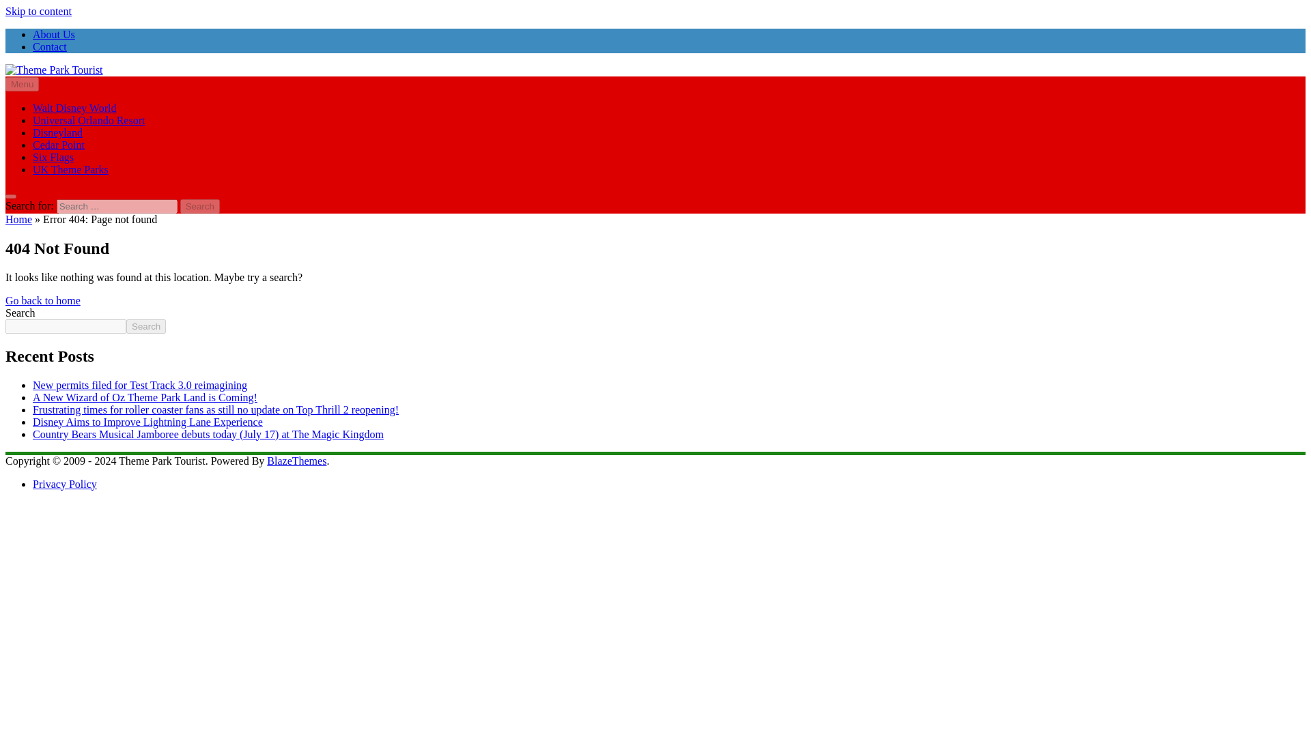 This screenshot has width=1311, height=737. Describe the element at coordinates (59, 145) in the screenshot. I see `Cedar Point` at that location.